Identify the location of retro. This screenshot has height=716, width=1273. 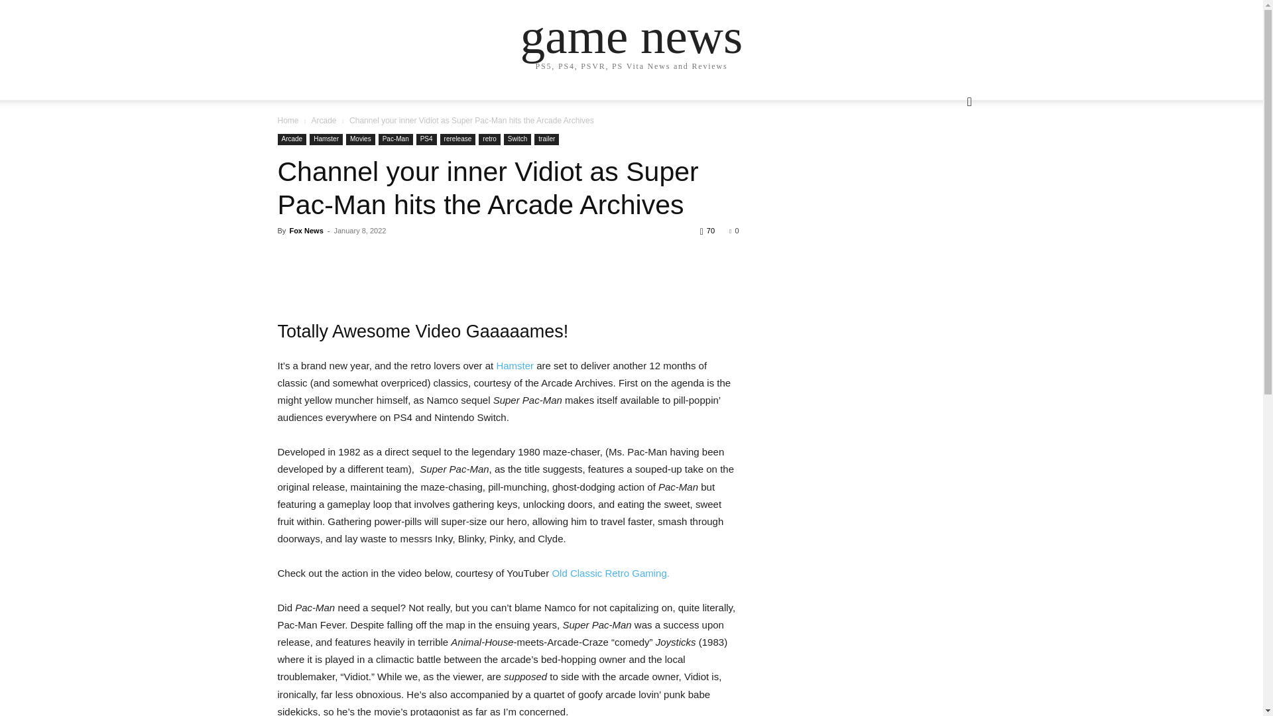
(489, 139).